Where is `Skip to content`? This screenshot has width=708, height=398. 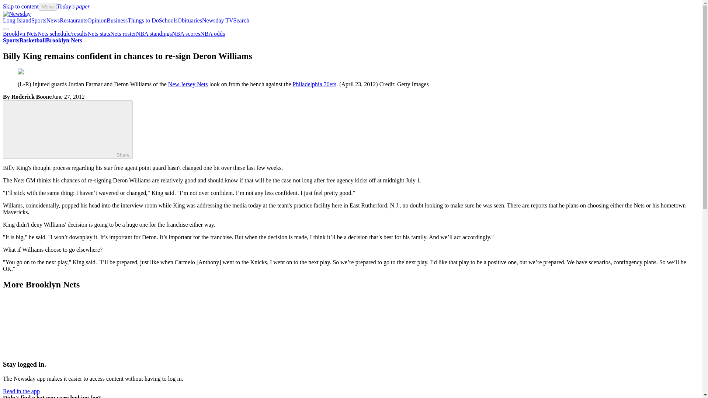 Skip to content is located at coordinates (21, 6).